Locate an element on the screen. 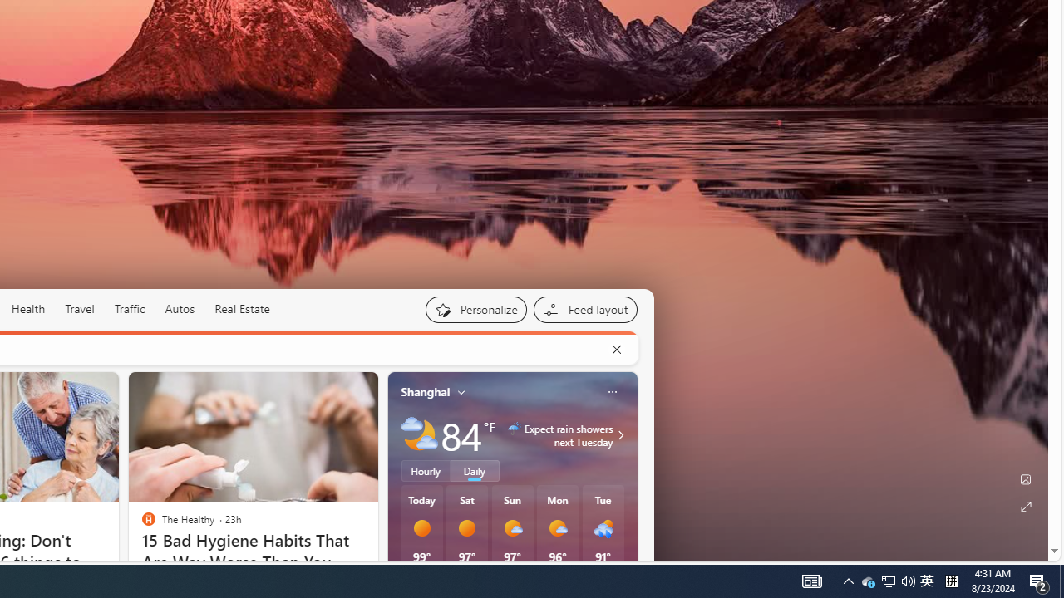 Image resolution: width=1064 pixels, height=598 pixels. Mostly sunny is located at coordinates (557, 528).